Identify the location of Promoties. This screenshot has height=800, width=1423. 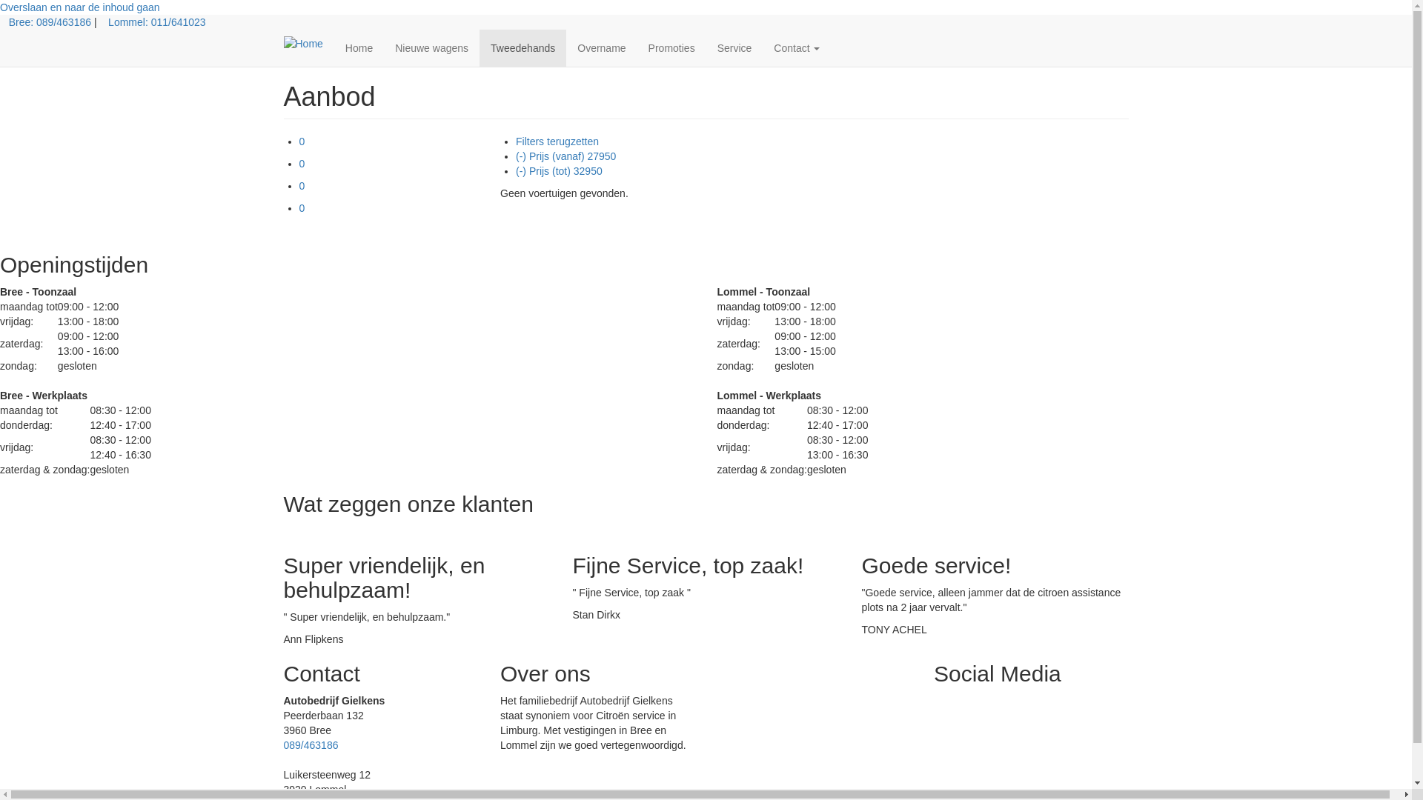
(671, 48).